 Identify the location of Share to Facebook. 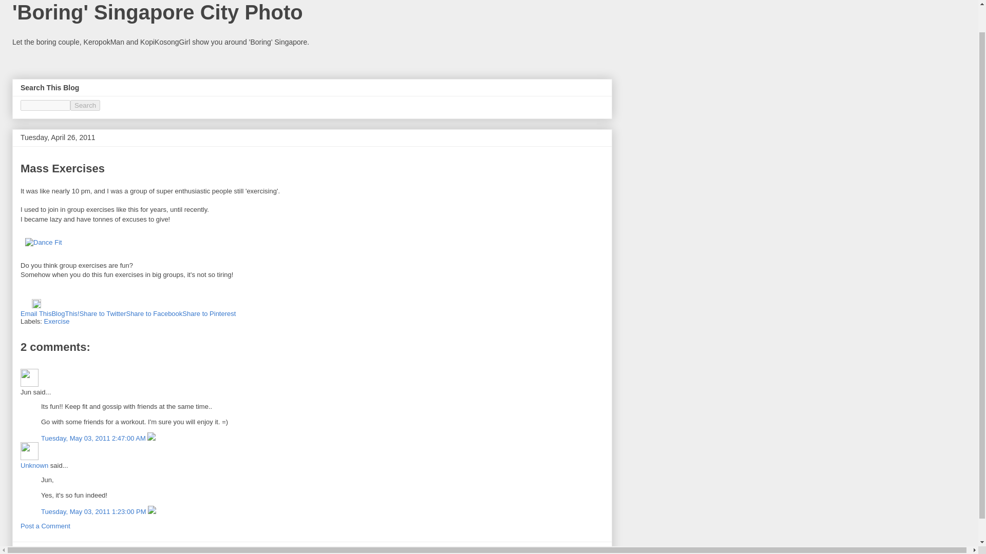
(154, 313).